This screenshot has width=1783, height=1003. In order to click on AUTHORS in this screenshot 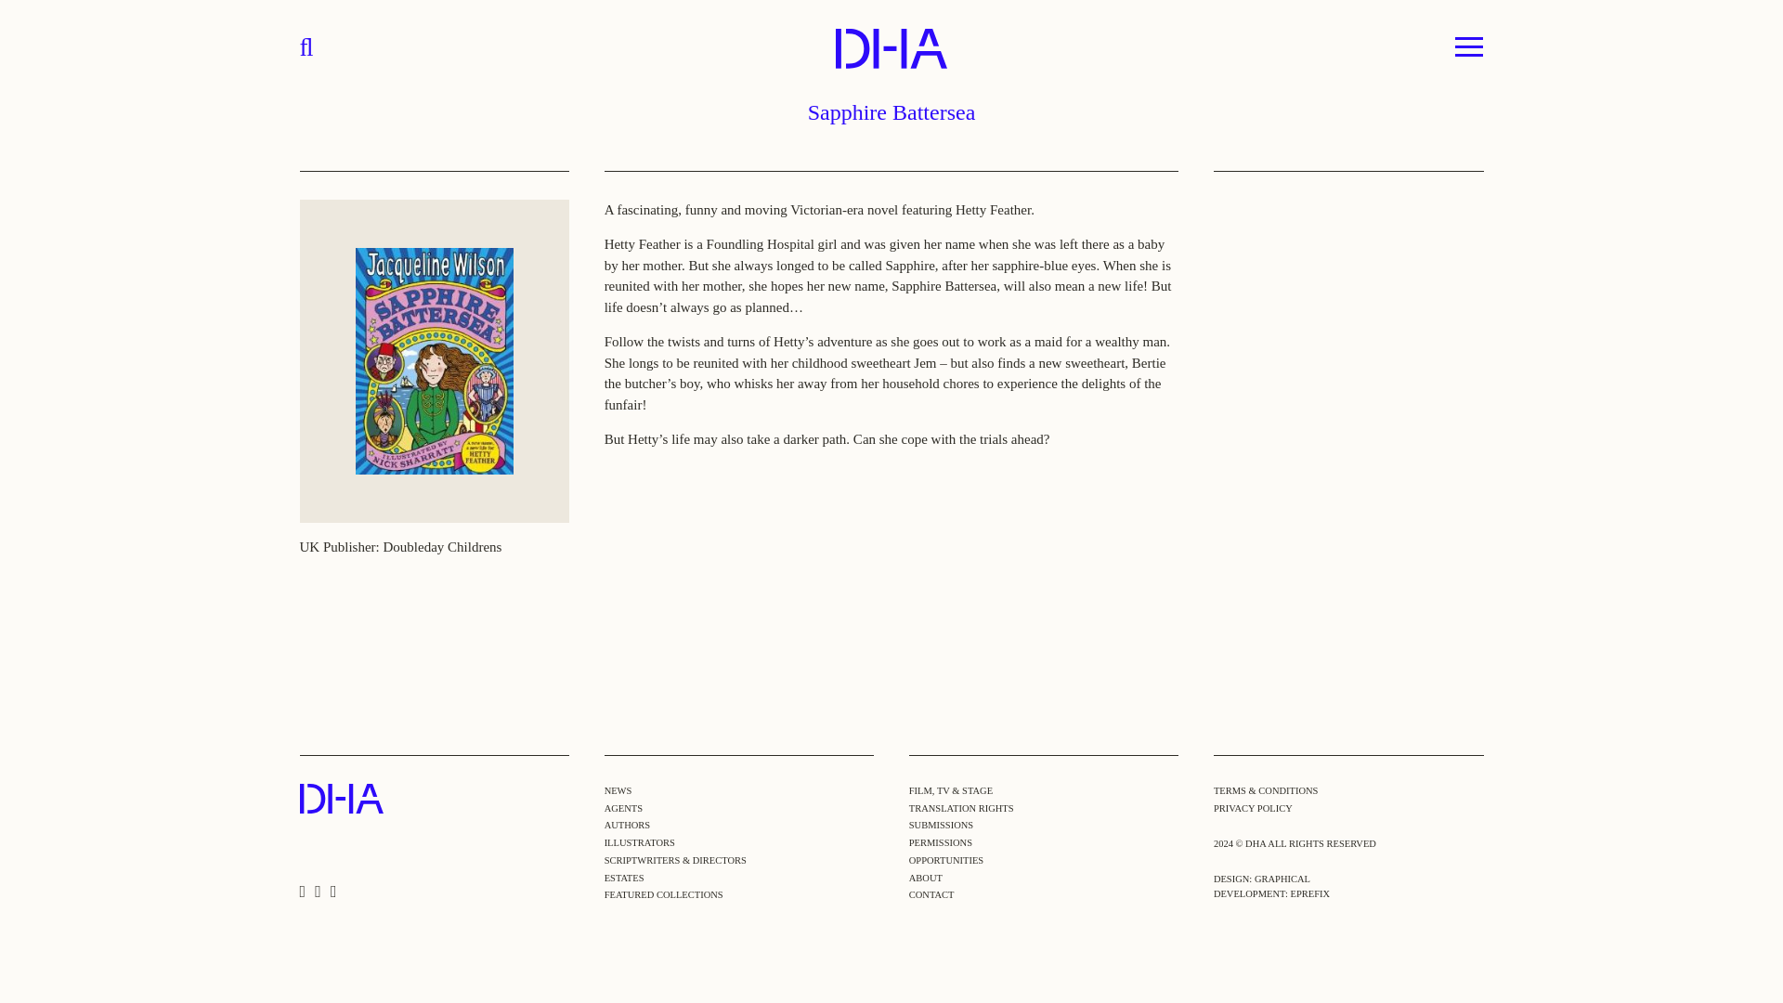, I will do `click(627, 825)`.